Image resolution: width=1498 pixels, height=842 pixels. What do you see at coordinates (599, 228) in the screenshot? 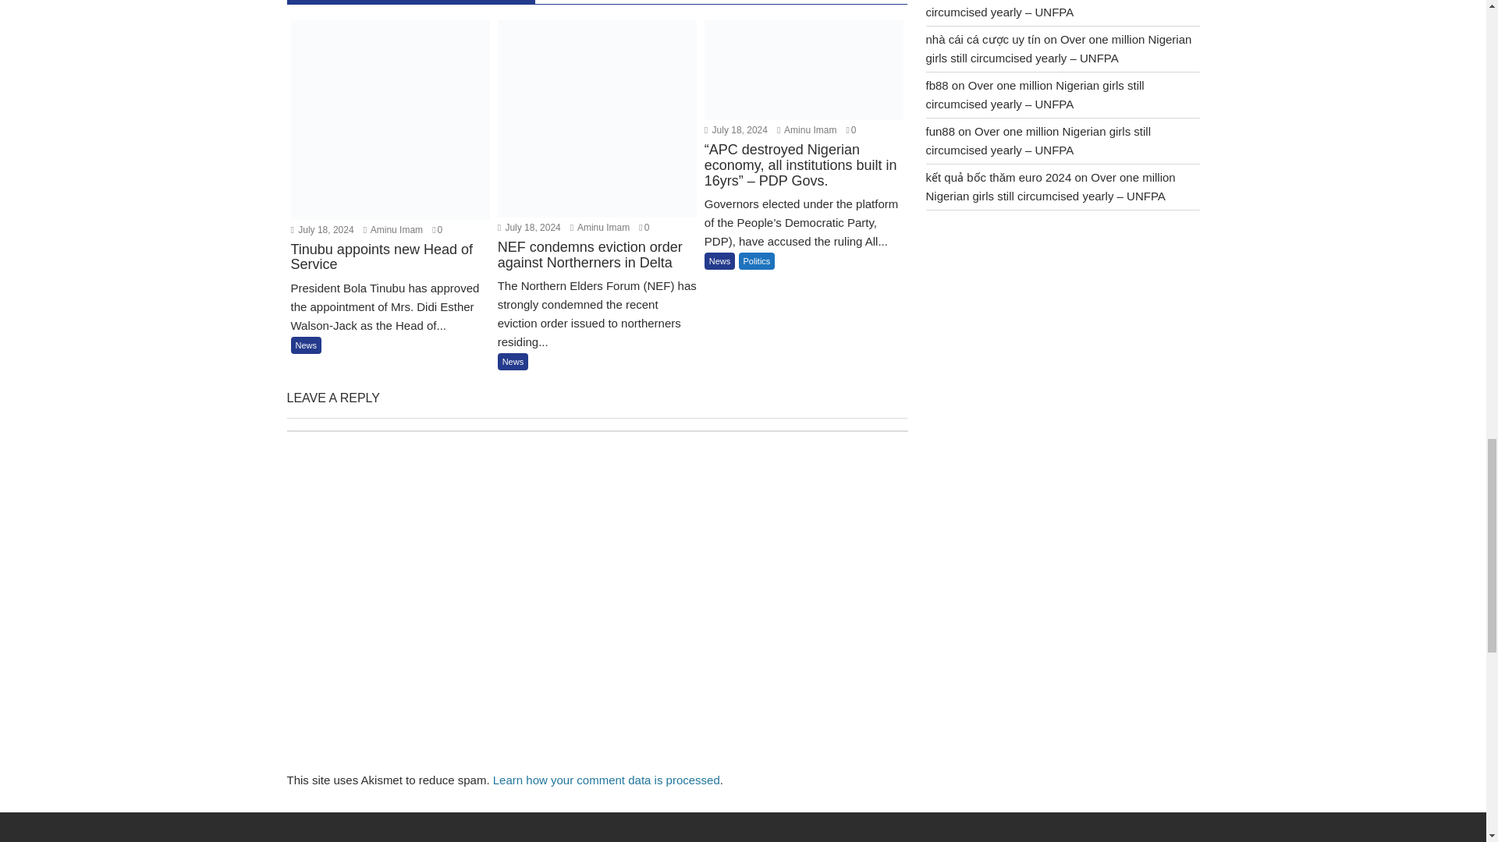
I see `Aminu Imam` at bounding box center [599, 228].